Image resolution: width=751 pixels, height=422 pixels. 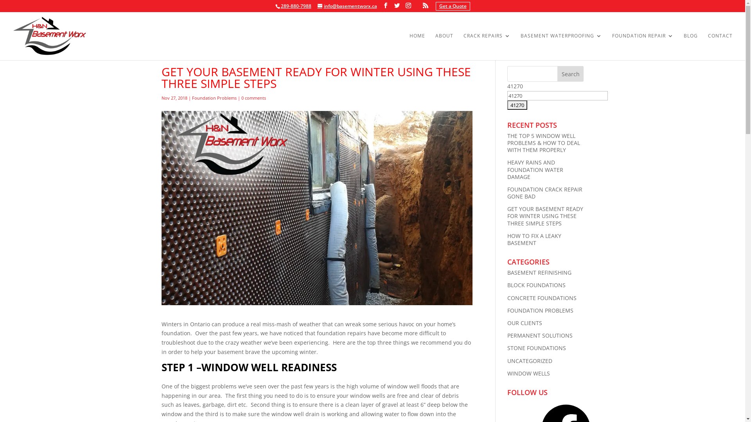 What do you see at coordinates (417, 47) in the screenshot?
I see `HOME` at bounding box center [417, 47].